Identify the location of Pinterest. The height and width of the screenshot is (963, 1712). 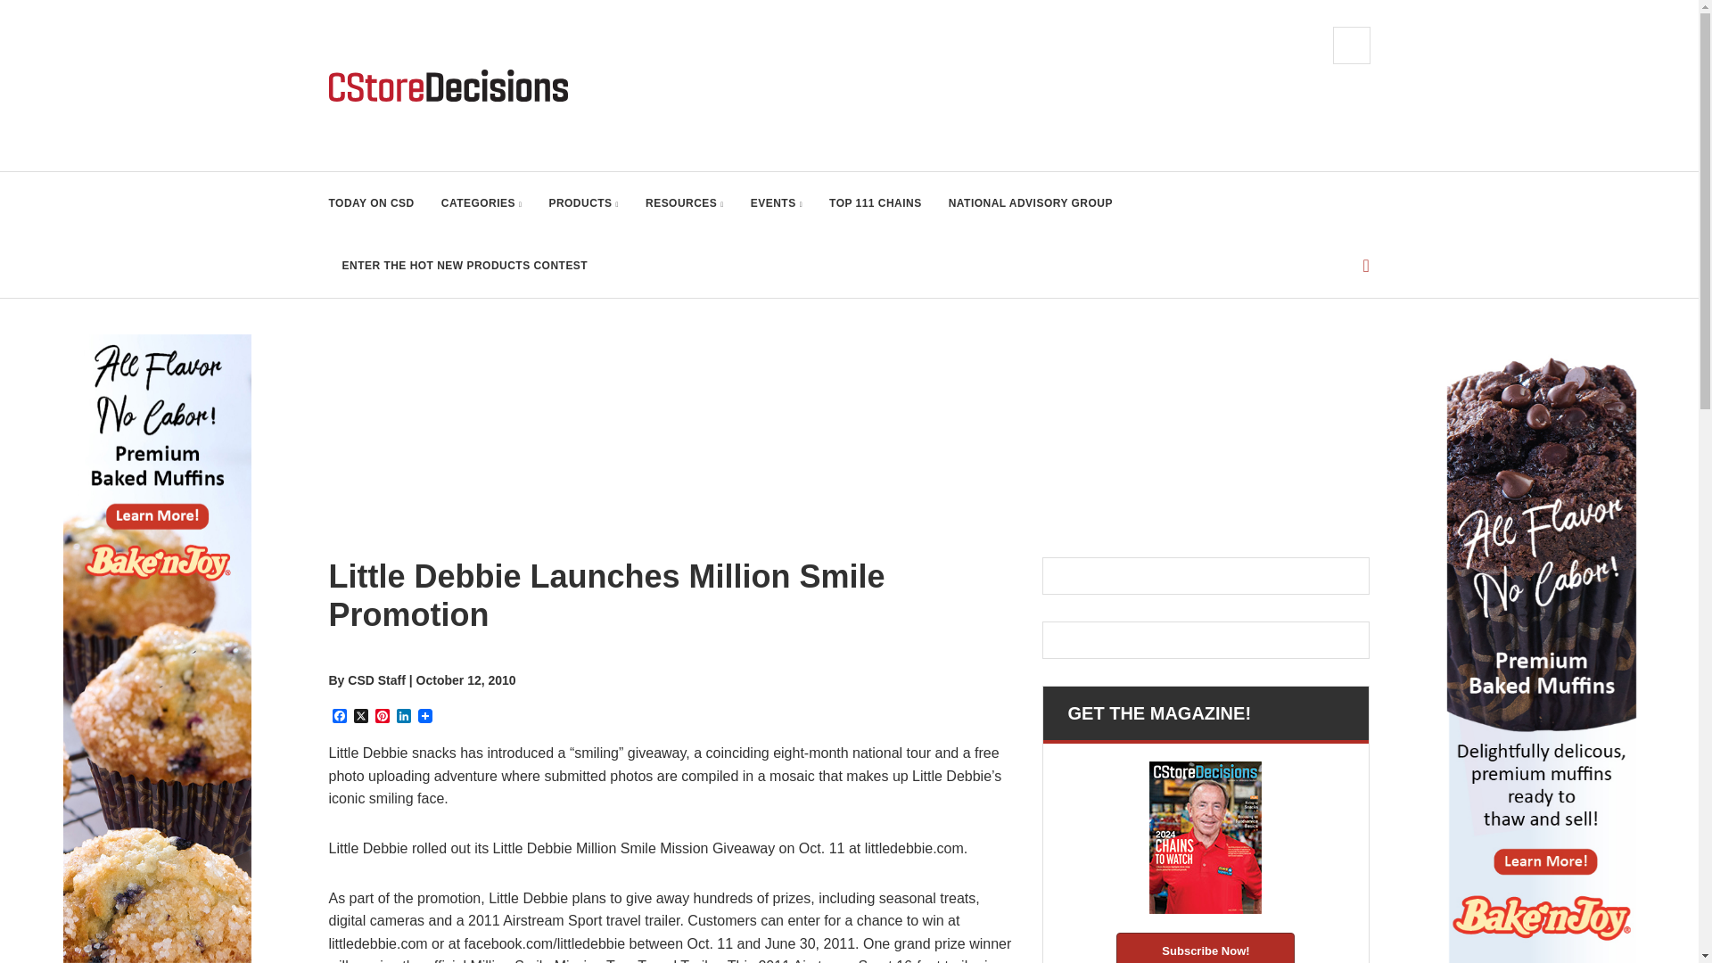
(382, 717).